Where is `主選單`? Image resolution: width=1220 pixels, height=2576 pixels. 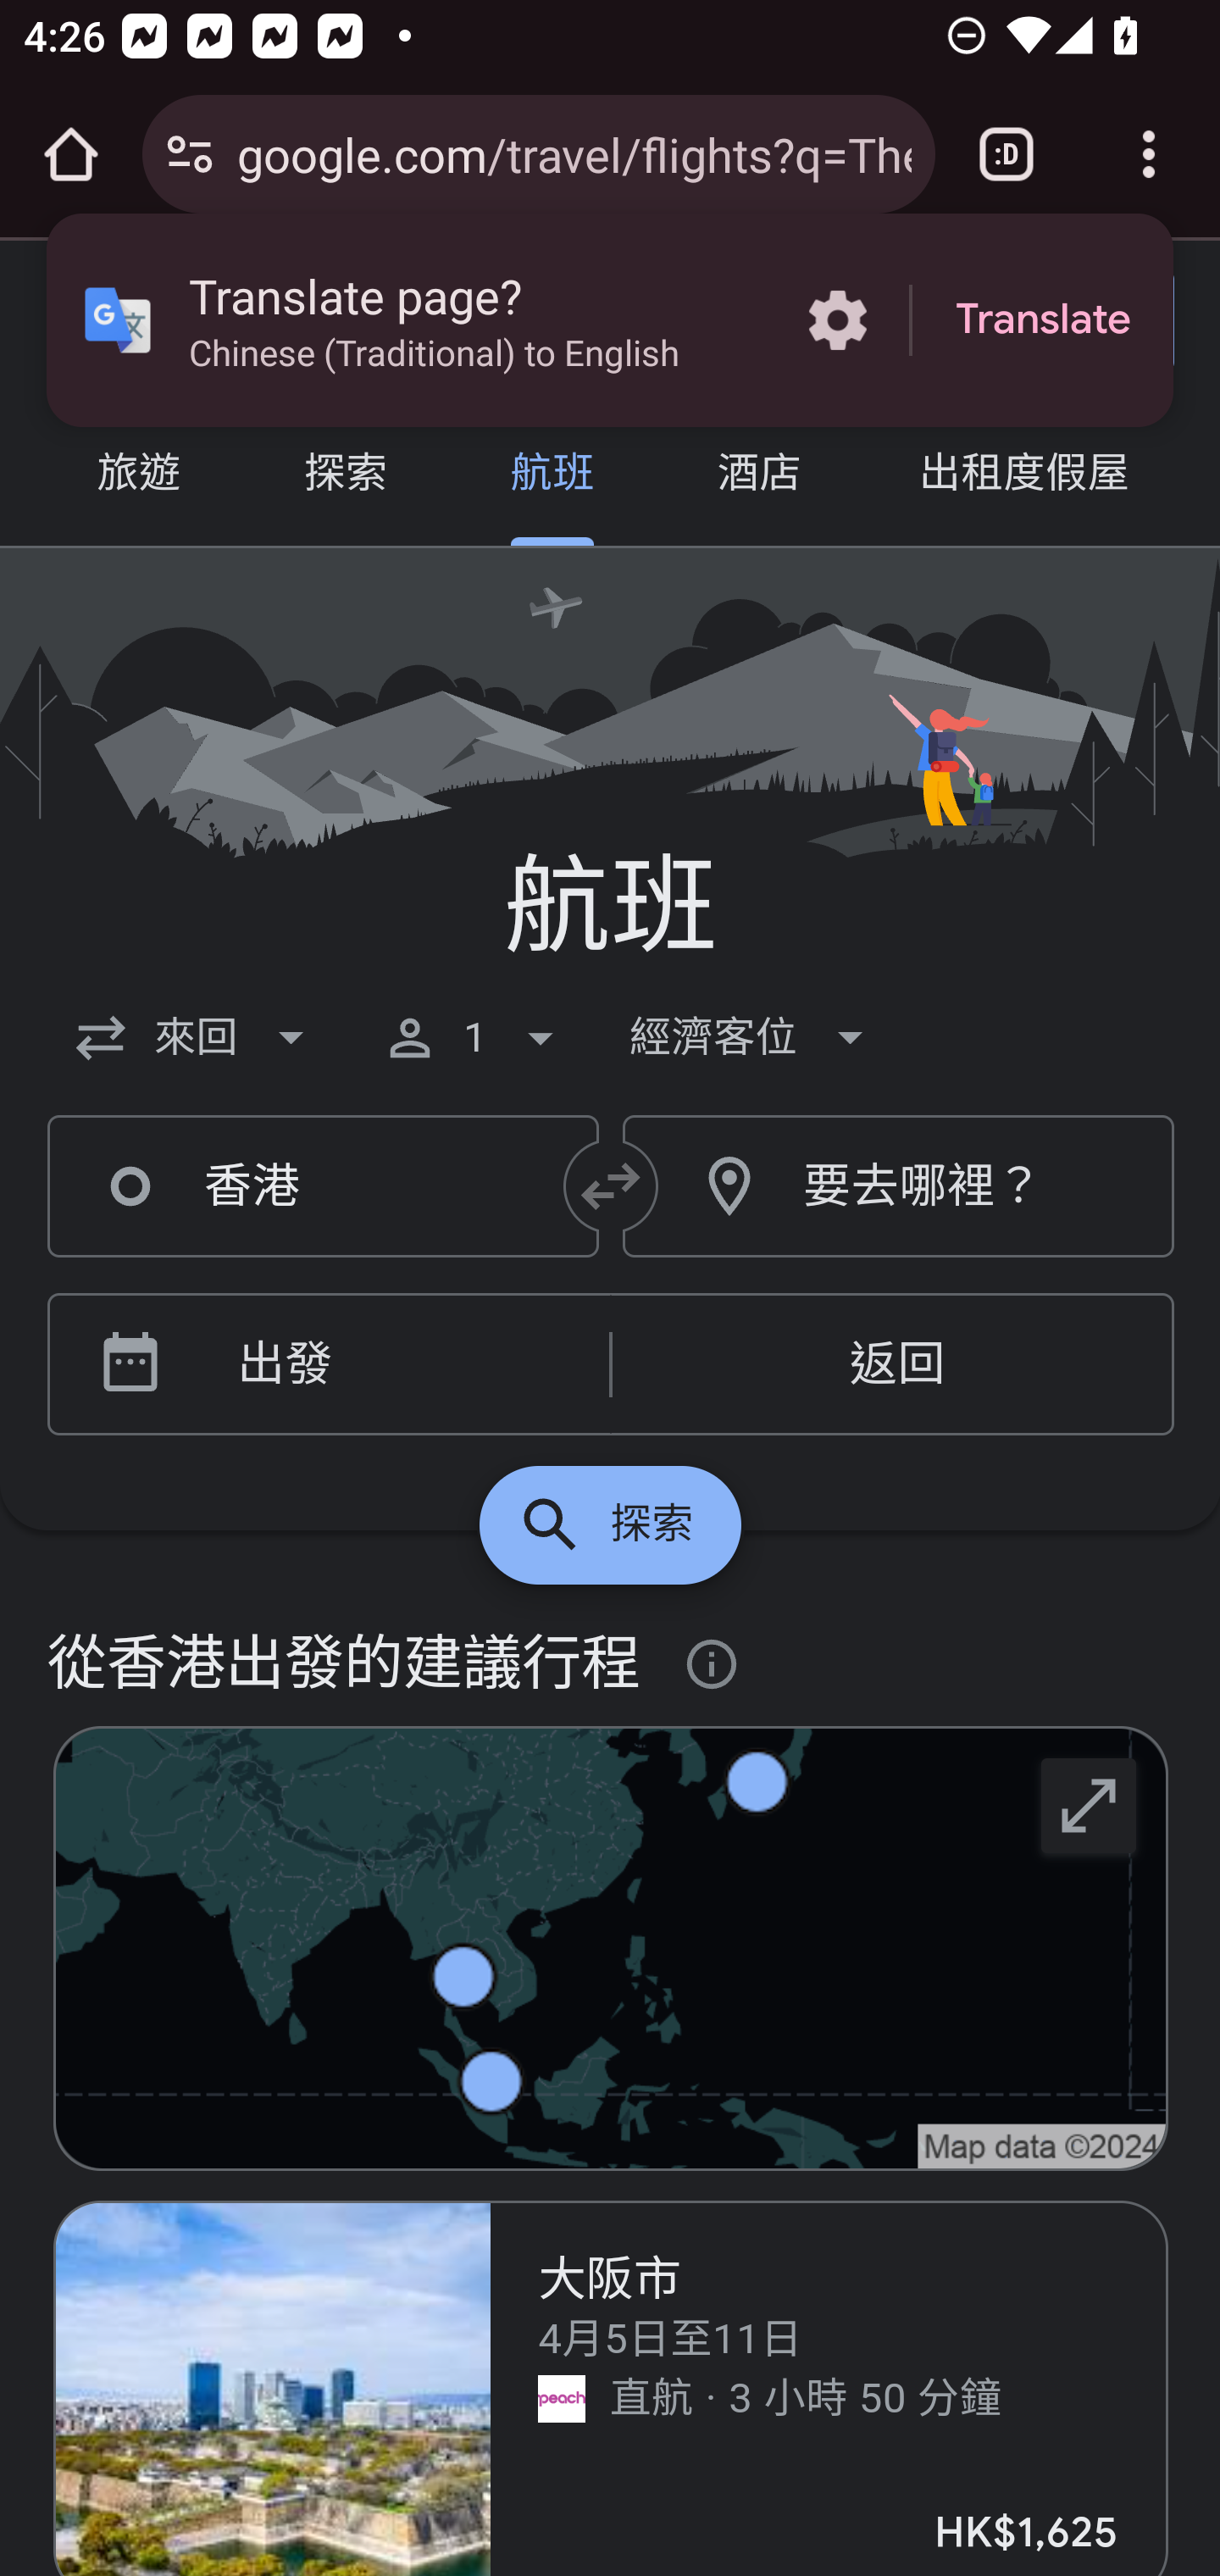
主選單 is located at coordinates (95, 322).